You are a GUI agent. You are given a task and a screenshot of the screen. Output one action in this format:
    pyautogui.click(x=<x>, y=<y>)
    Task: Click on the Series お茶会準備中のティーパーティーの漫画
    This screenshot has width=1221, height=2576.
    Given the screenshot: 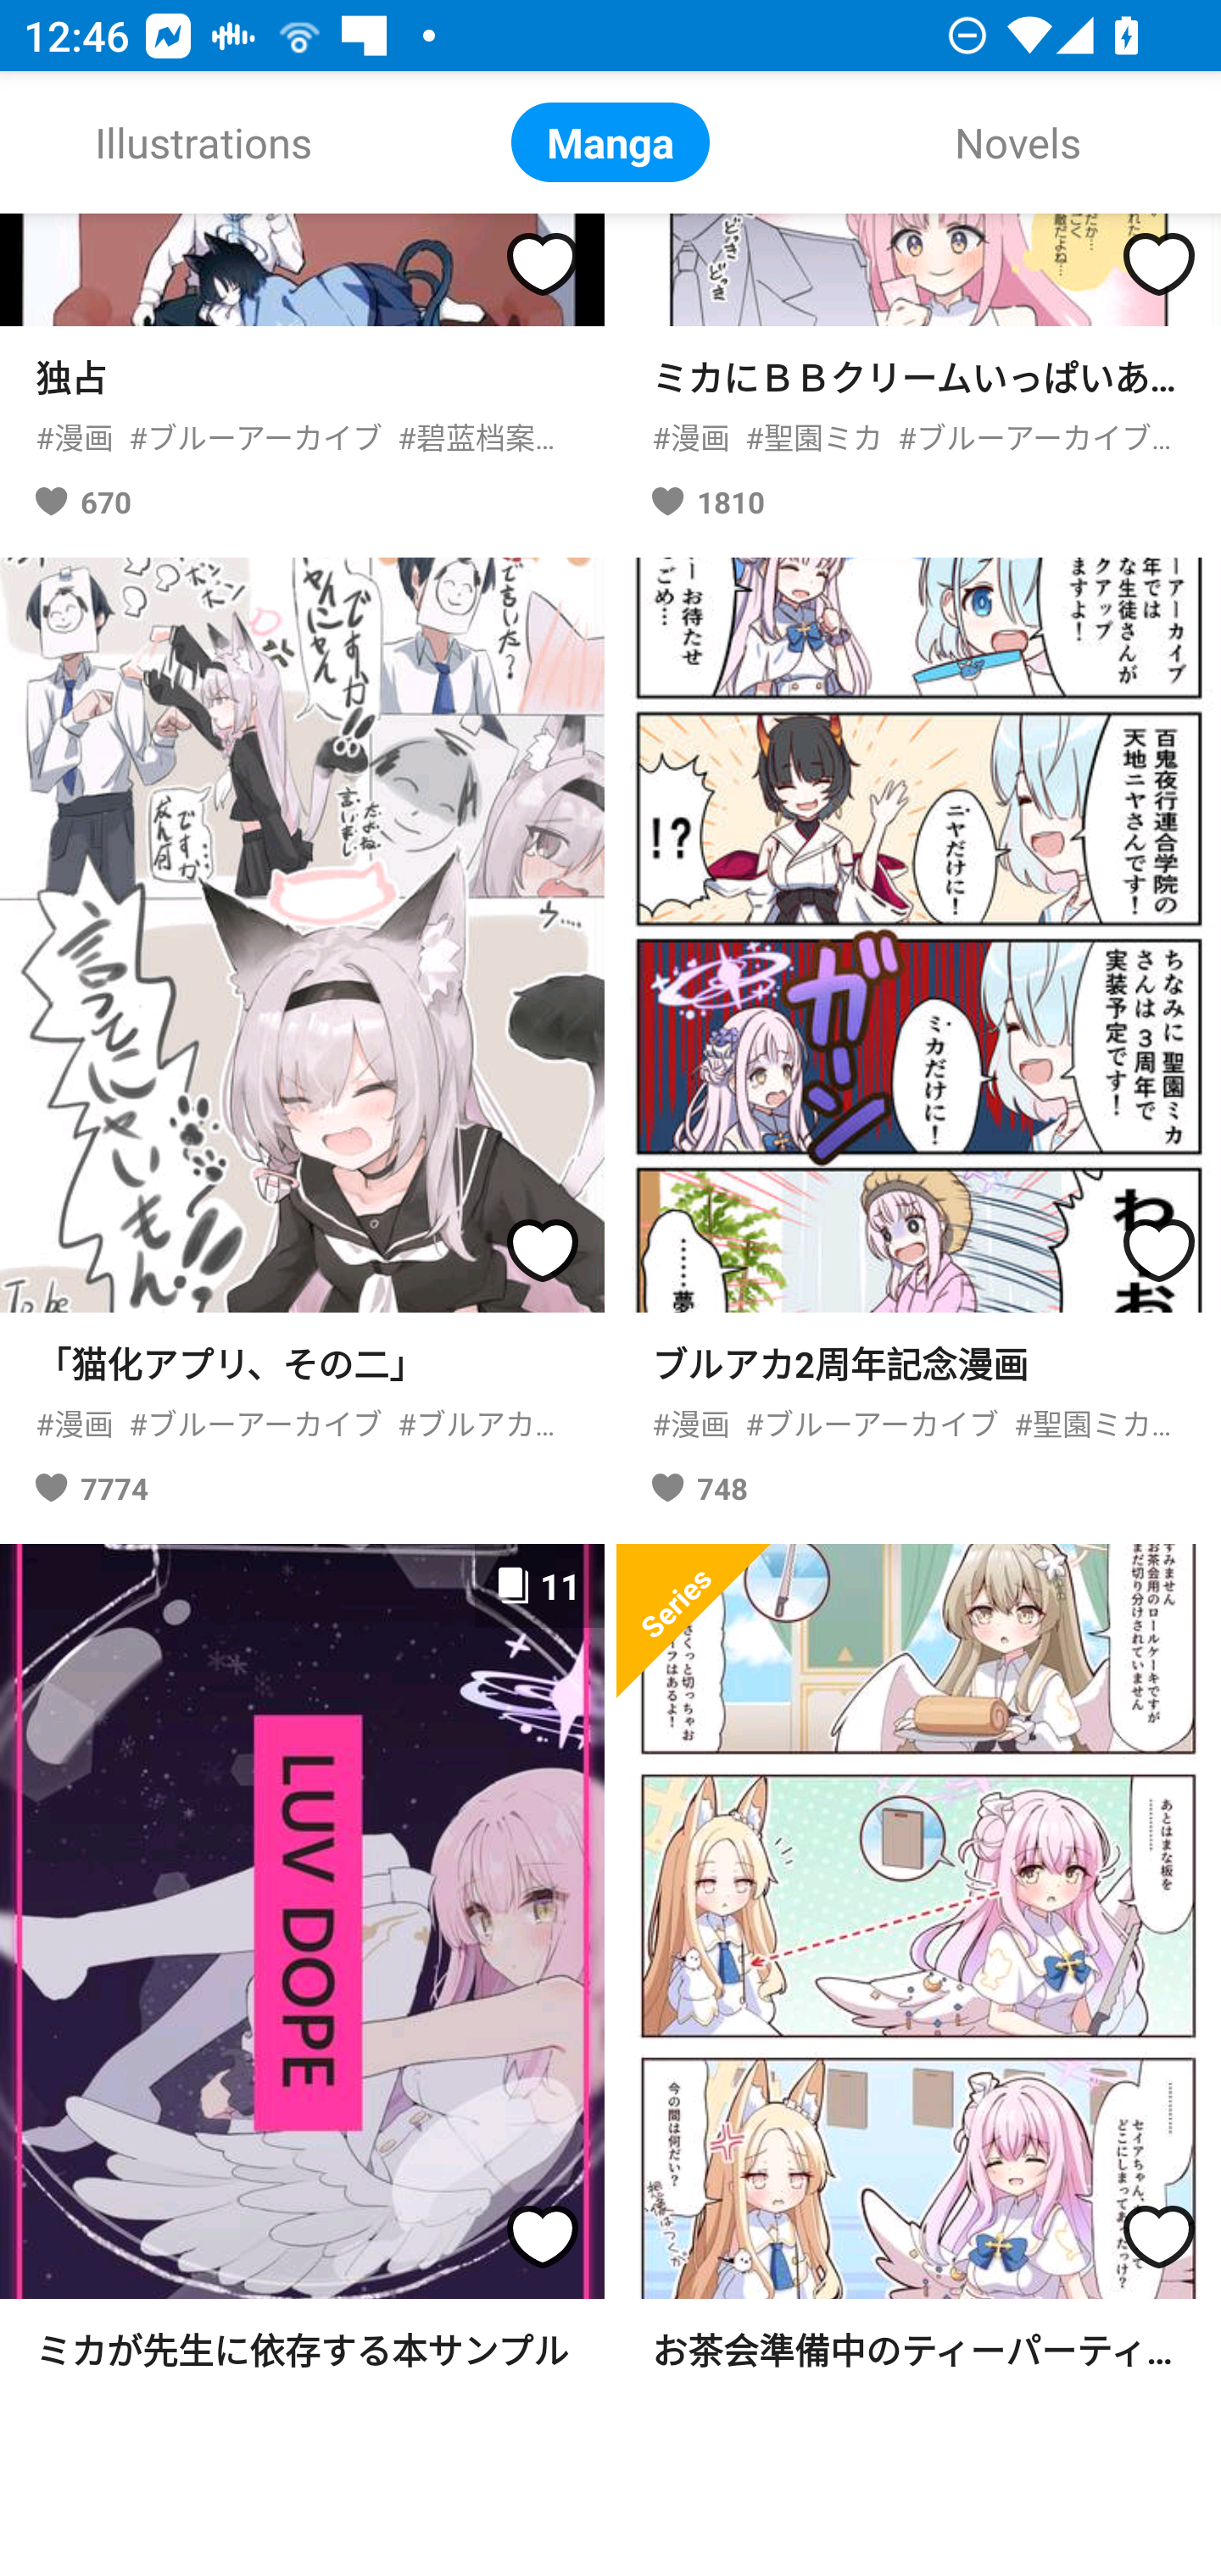 What is the action you would take?
    pyautogui.click(x=919, y=1961)
    